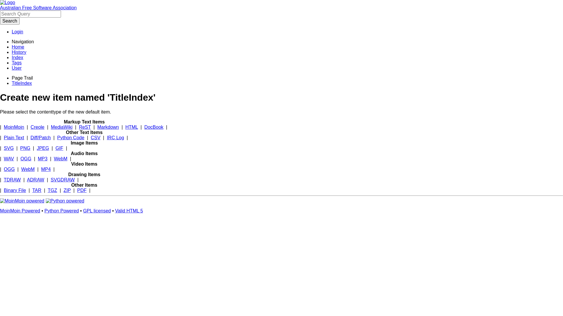 The width and height of the screenshot is (563, 316). Describe the element at coordinates (14, 127) in the screenshot. I see `MoinMoin` at that location.